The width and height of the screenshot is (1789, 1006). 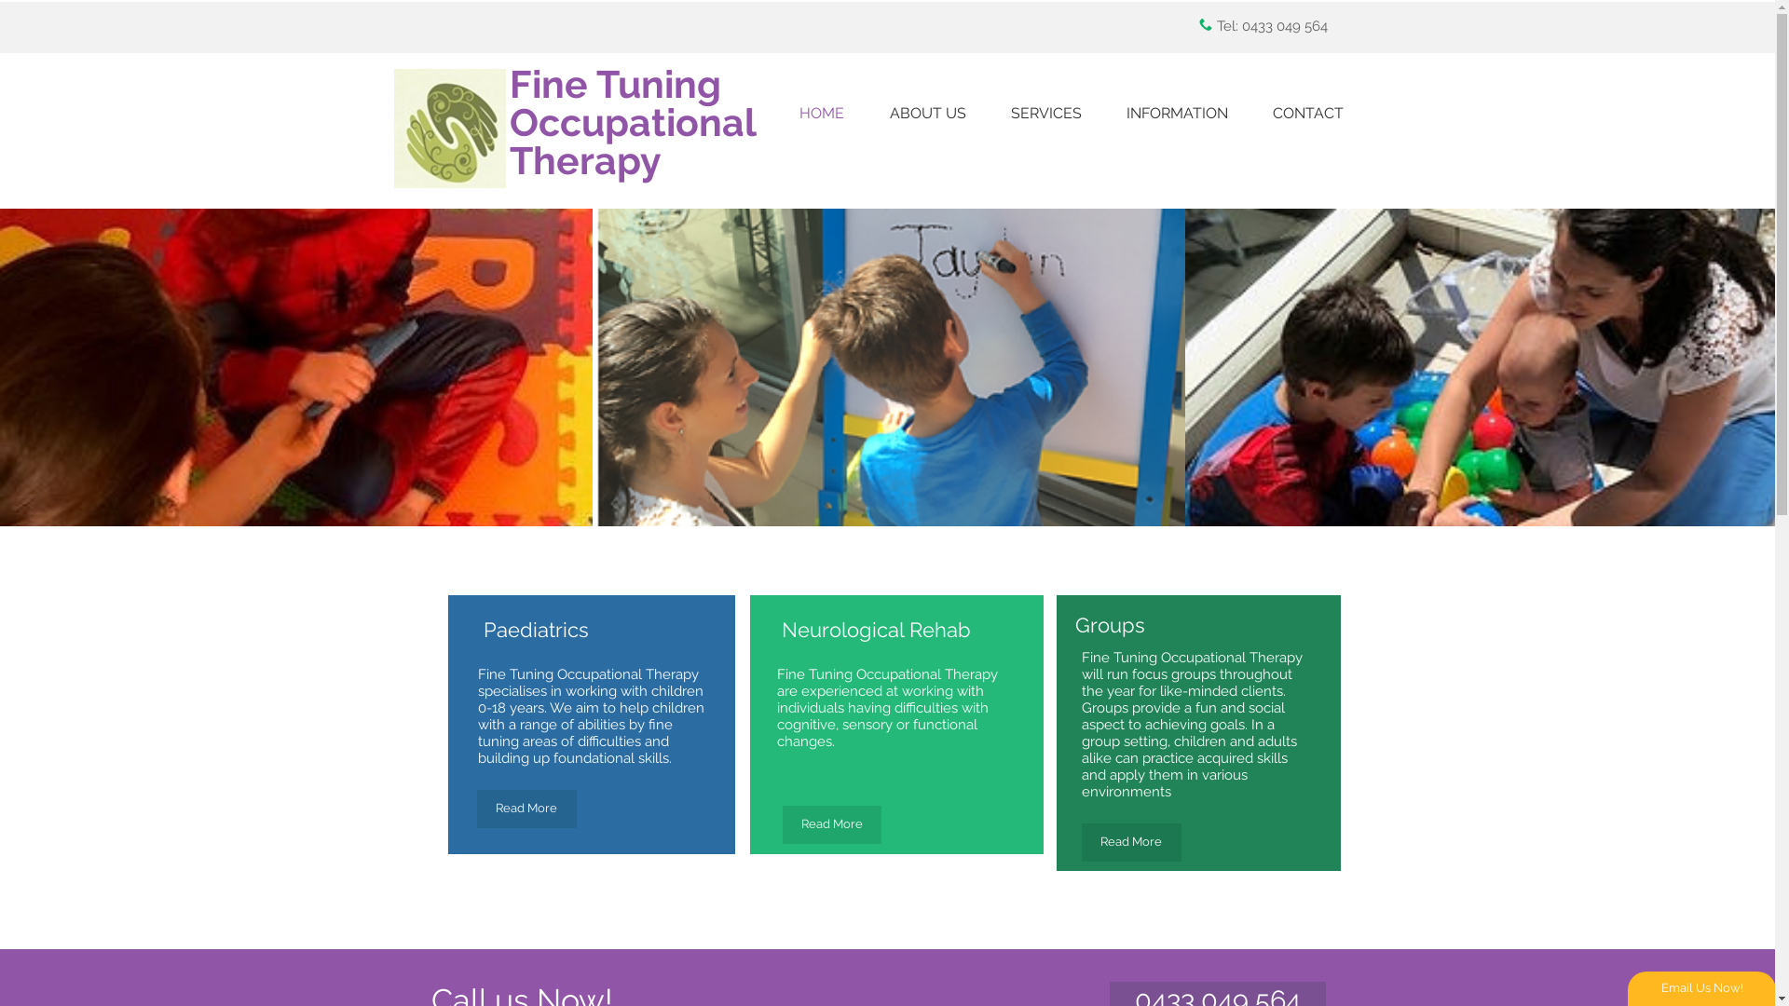 I want to click on ABOUT US, so click(x=927, y=114).